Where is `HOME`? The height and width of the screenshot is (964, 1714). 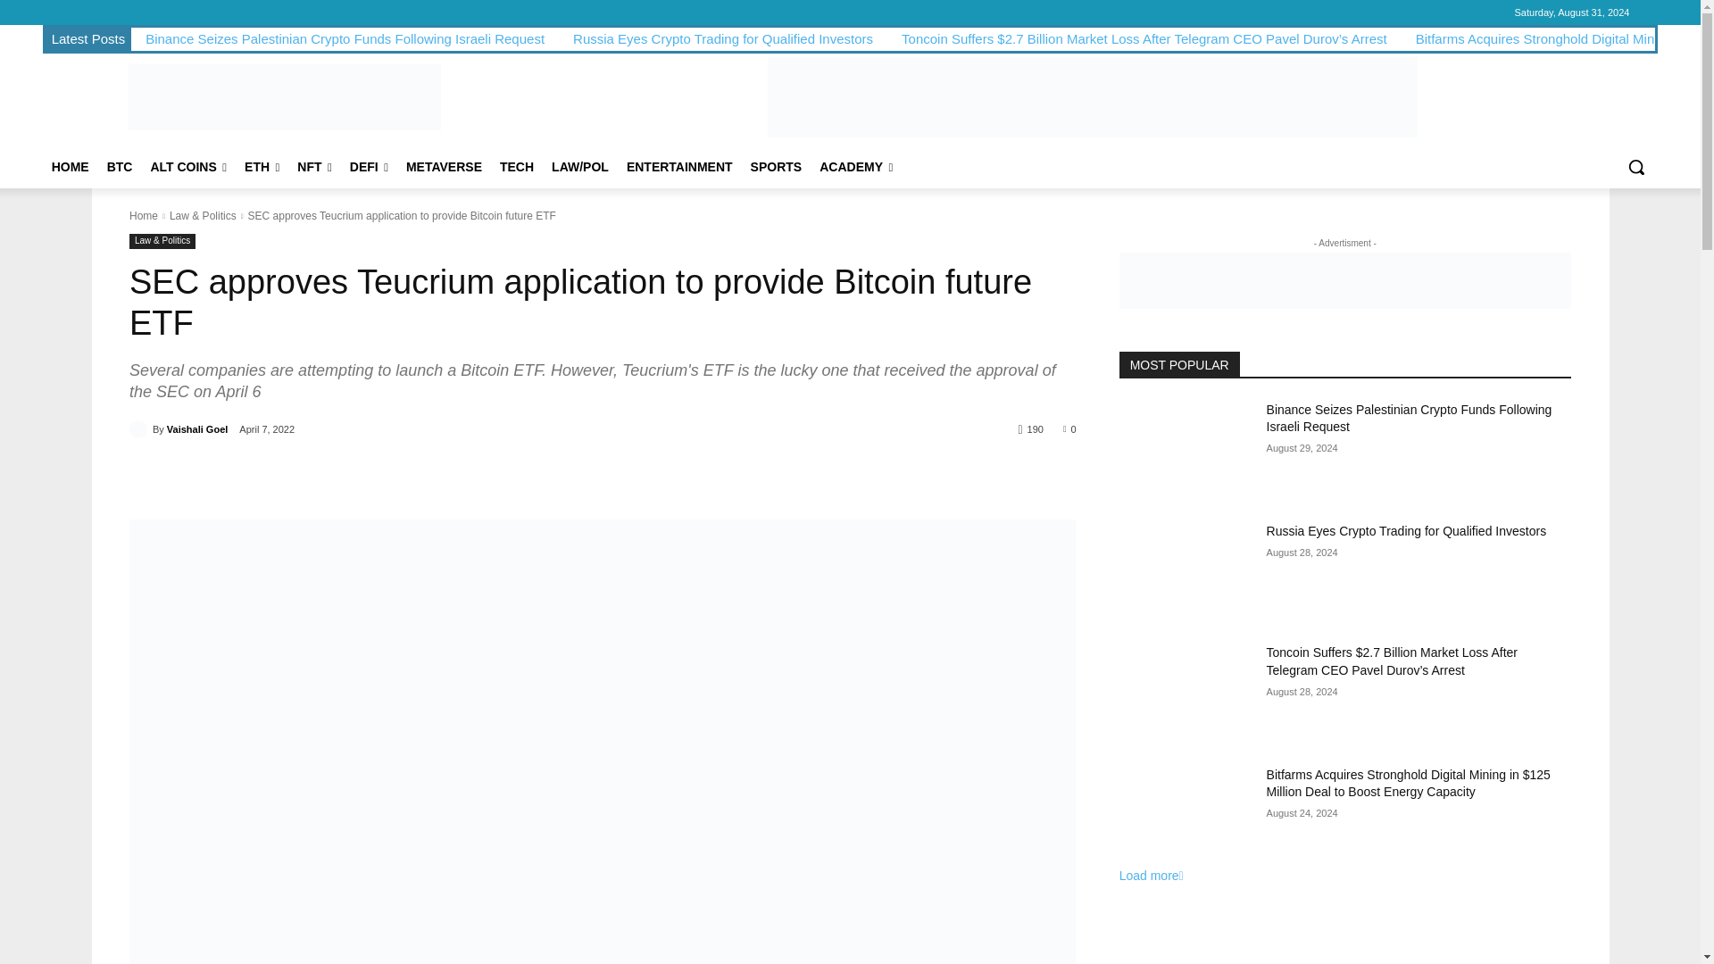 HOME is located at coordinates (70, 166).